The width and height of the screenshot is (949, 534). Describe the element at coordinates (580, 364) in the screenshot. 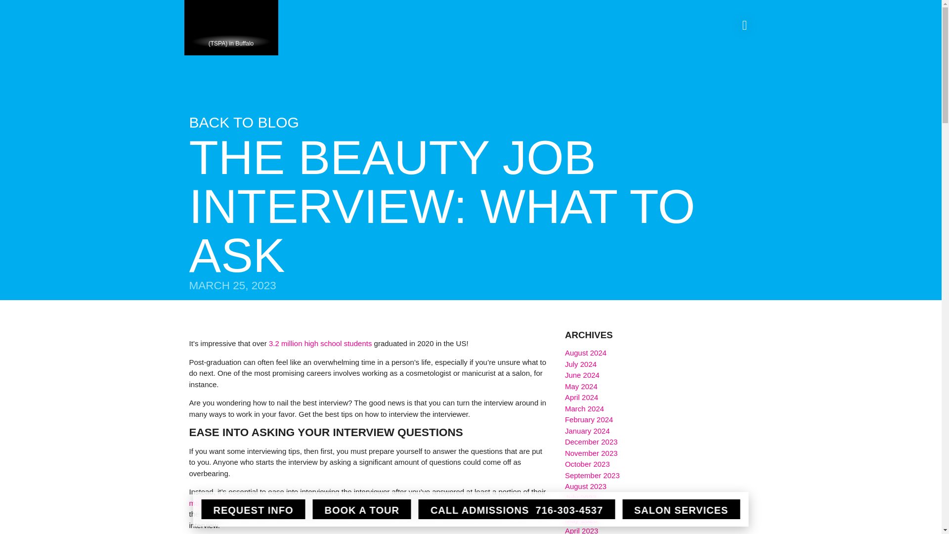

I see `July 2024` at that location.